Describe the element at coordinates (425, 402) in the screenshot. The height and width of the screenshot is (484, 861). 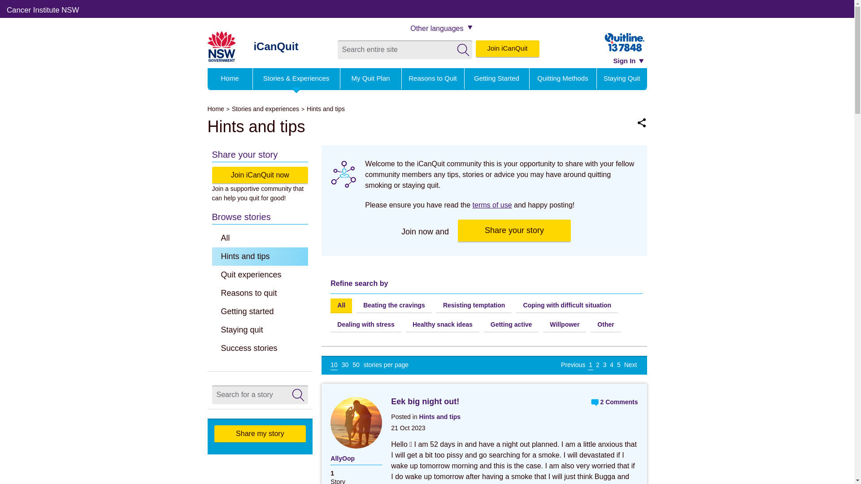
I see `Eek big night out!` at that location.